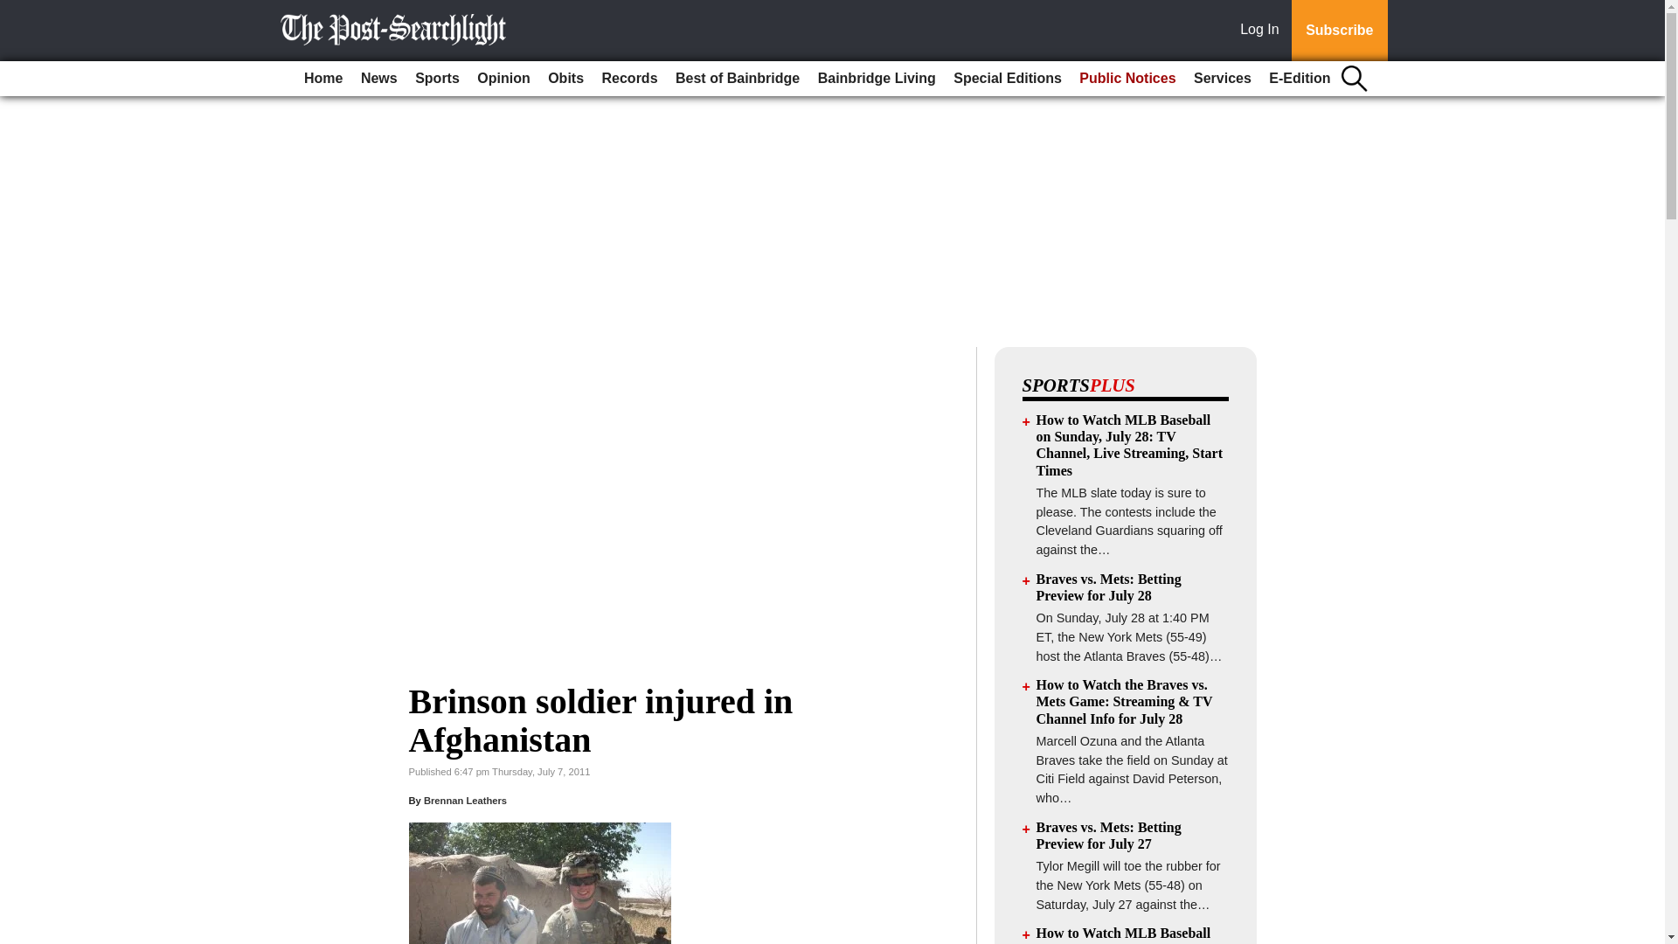  I want to click on Records, so click(629, 79).